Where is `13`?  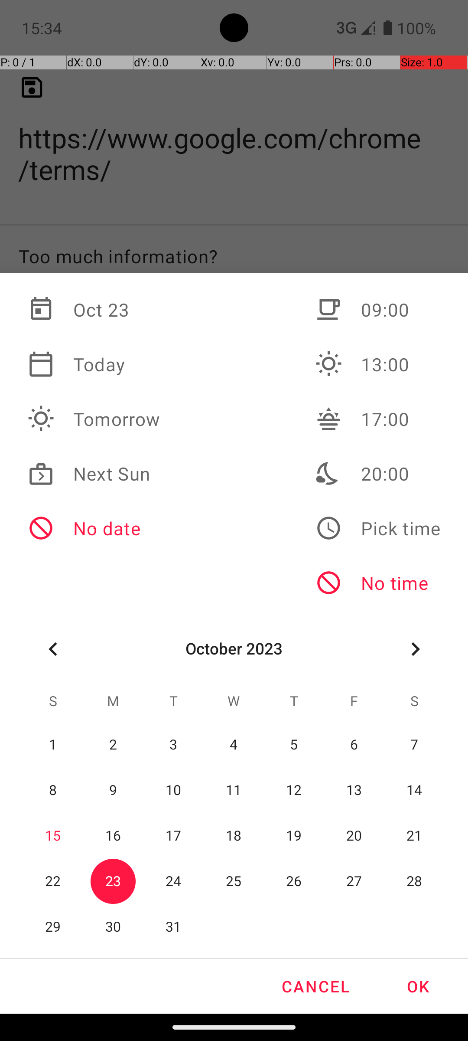 13 is located at coordinates (354, 790).